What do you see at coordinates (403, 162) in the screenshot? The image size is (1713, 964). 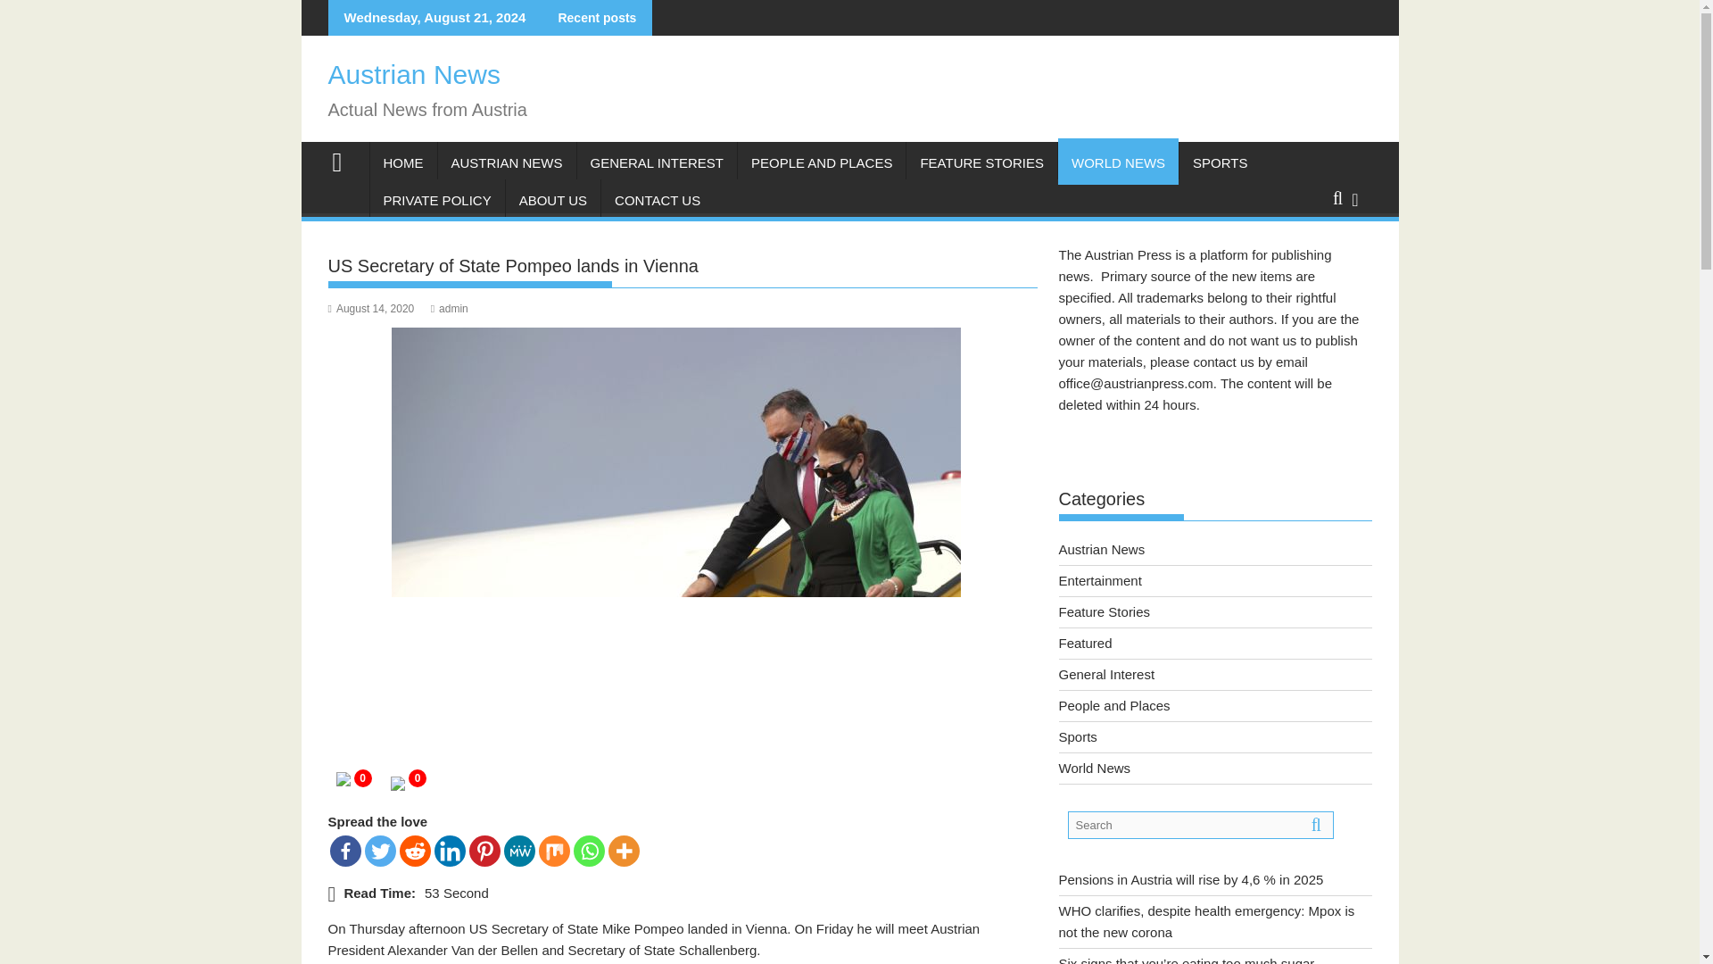 I see `HOME` at bounding box center [403, 162].